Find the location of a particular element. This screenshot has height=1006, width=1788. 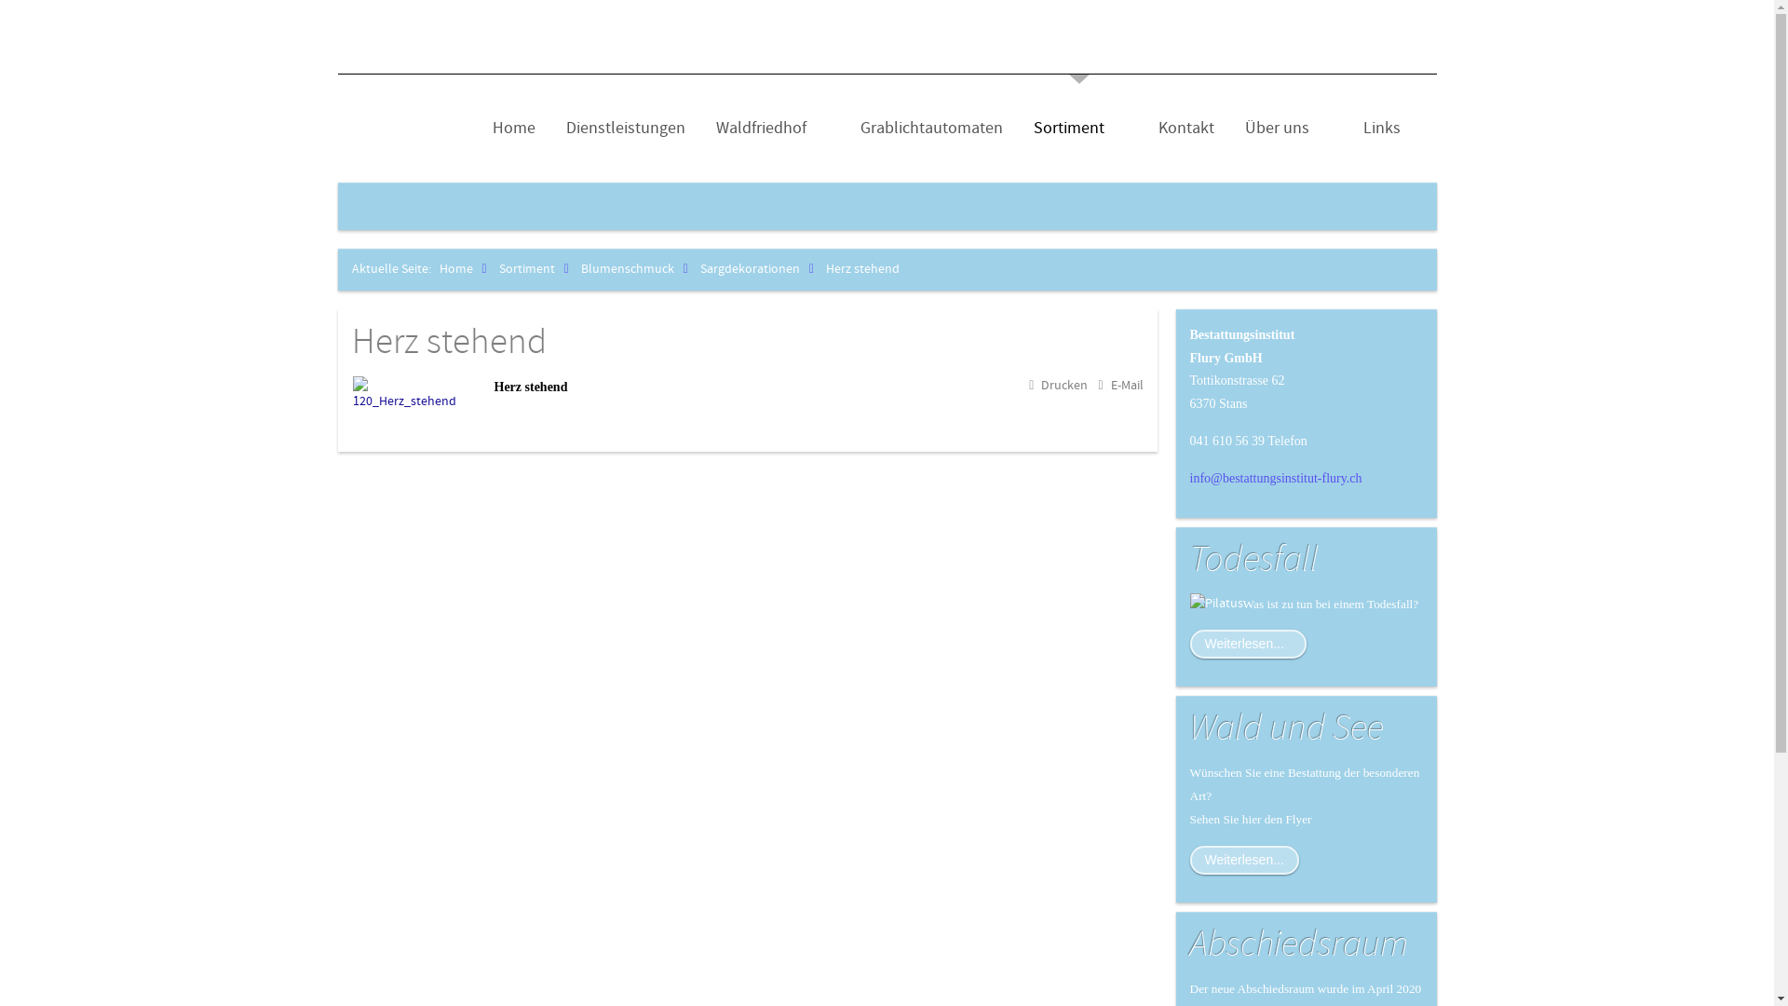

Kontakt is located at coordinates (1186, 129).